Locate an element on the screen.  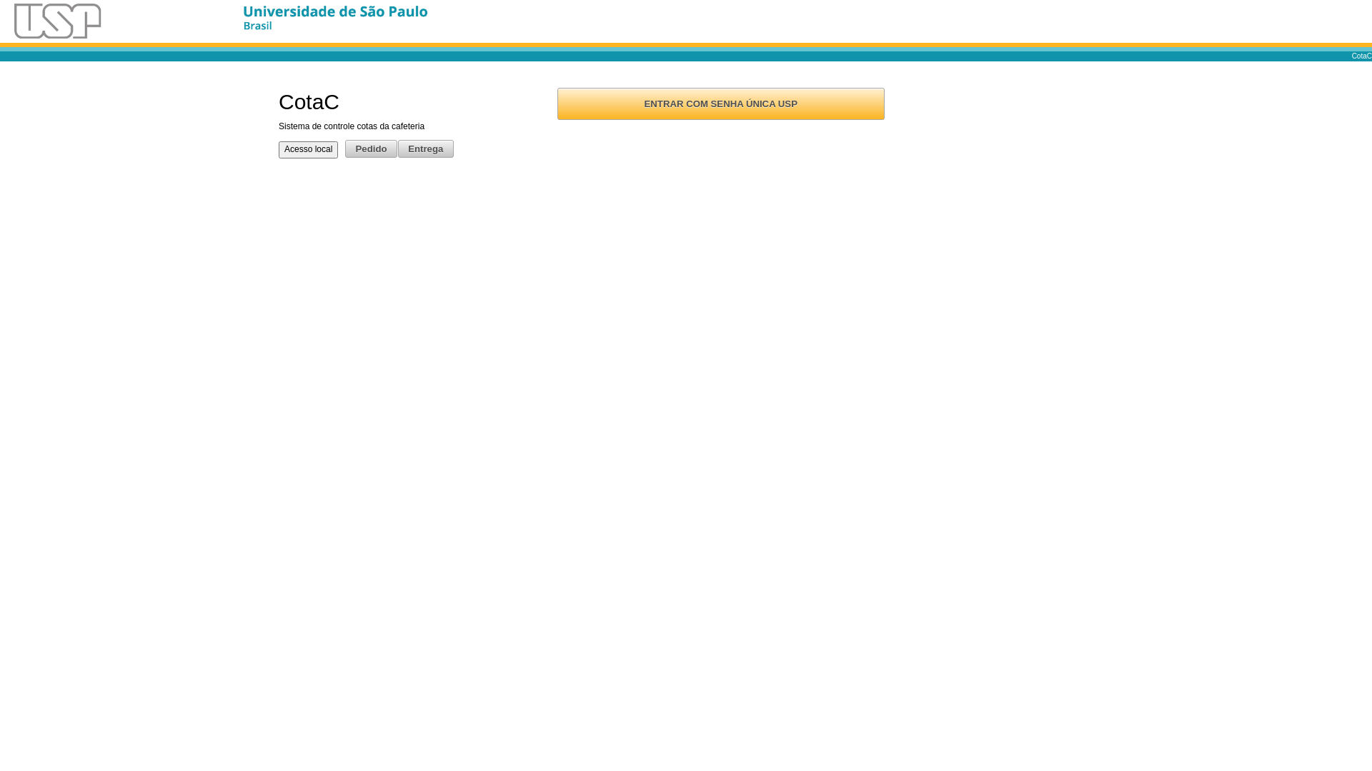
. is located at coordinates (336, 21).